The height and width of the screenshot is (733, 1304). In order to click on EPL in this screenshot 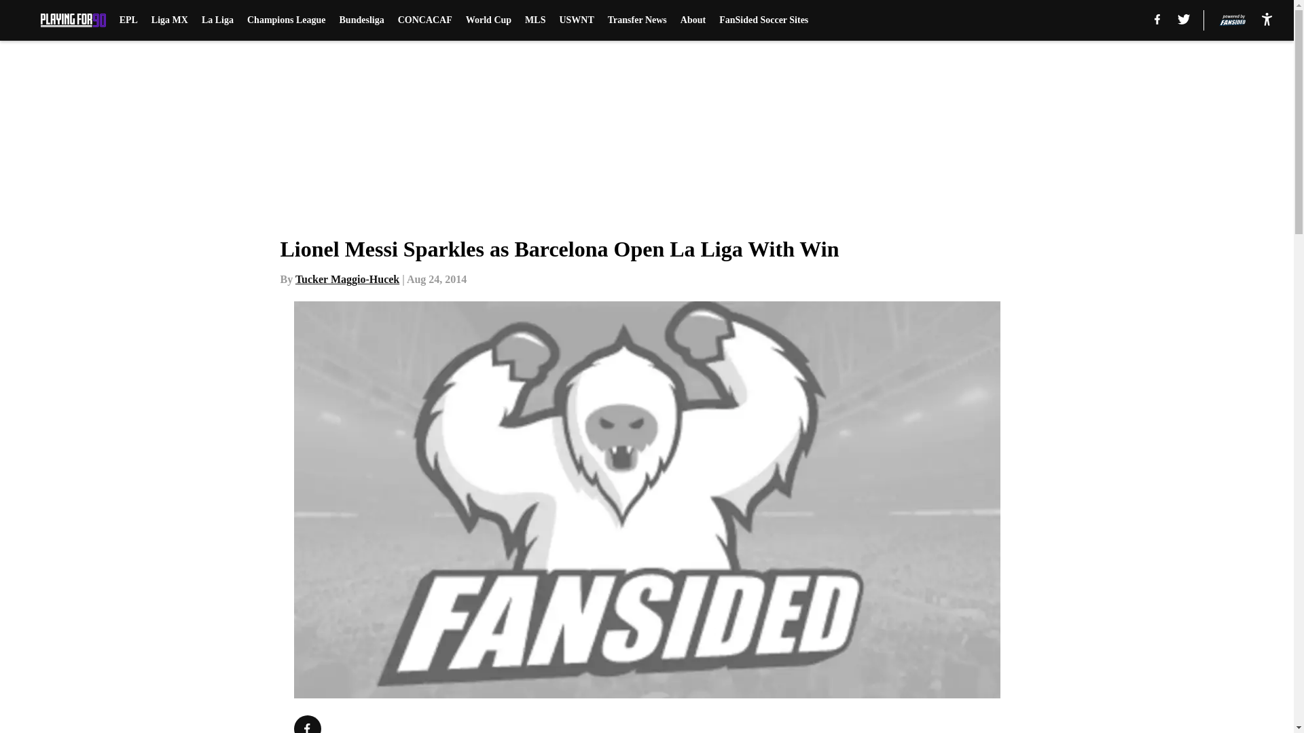, I will do `click(129, 20)`.